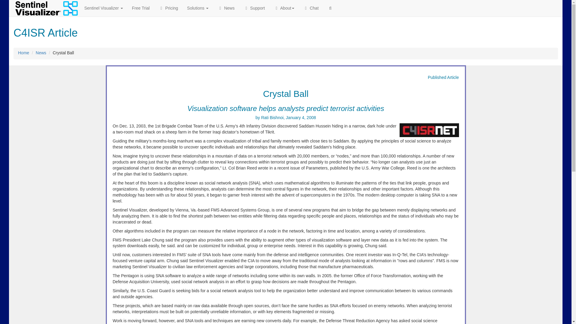 This screenshot has width=576, height=324. What do you see at coordinates (103, 8) in the screenshot?
I see `Sentinel Visualizer` at bounding box center [103, 8].